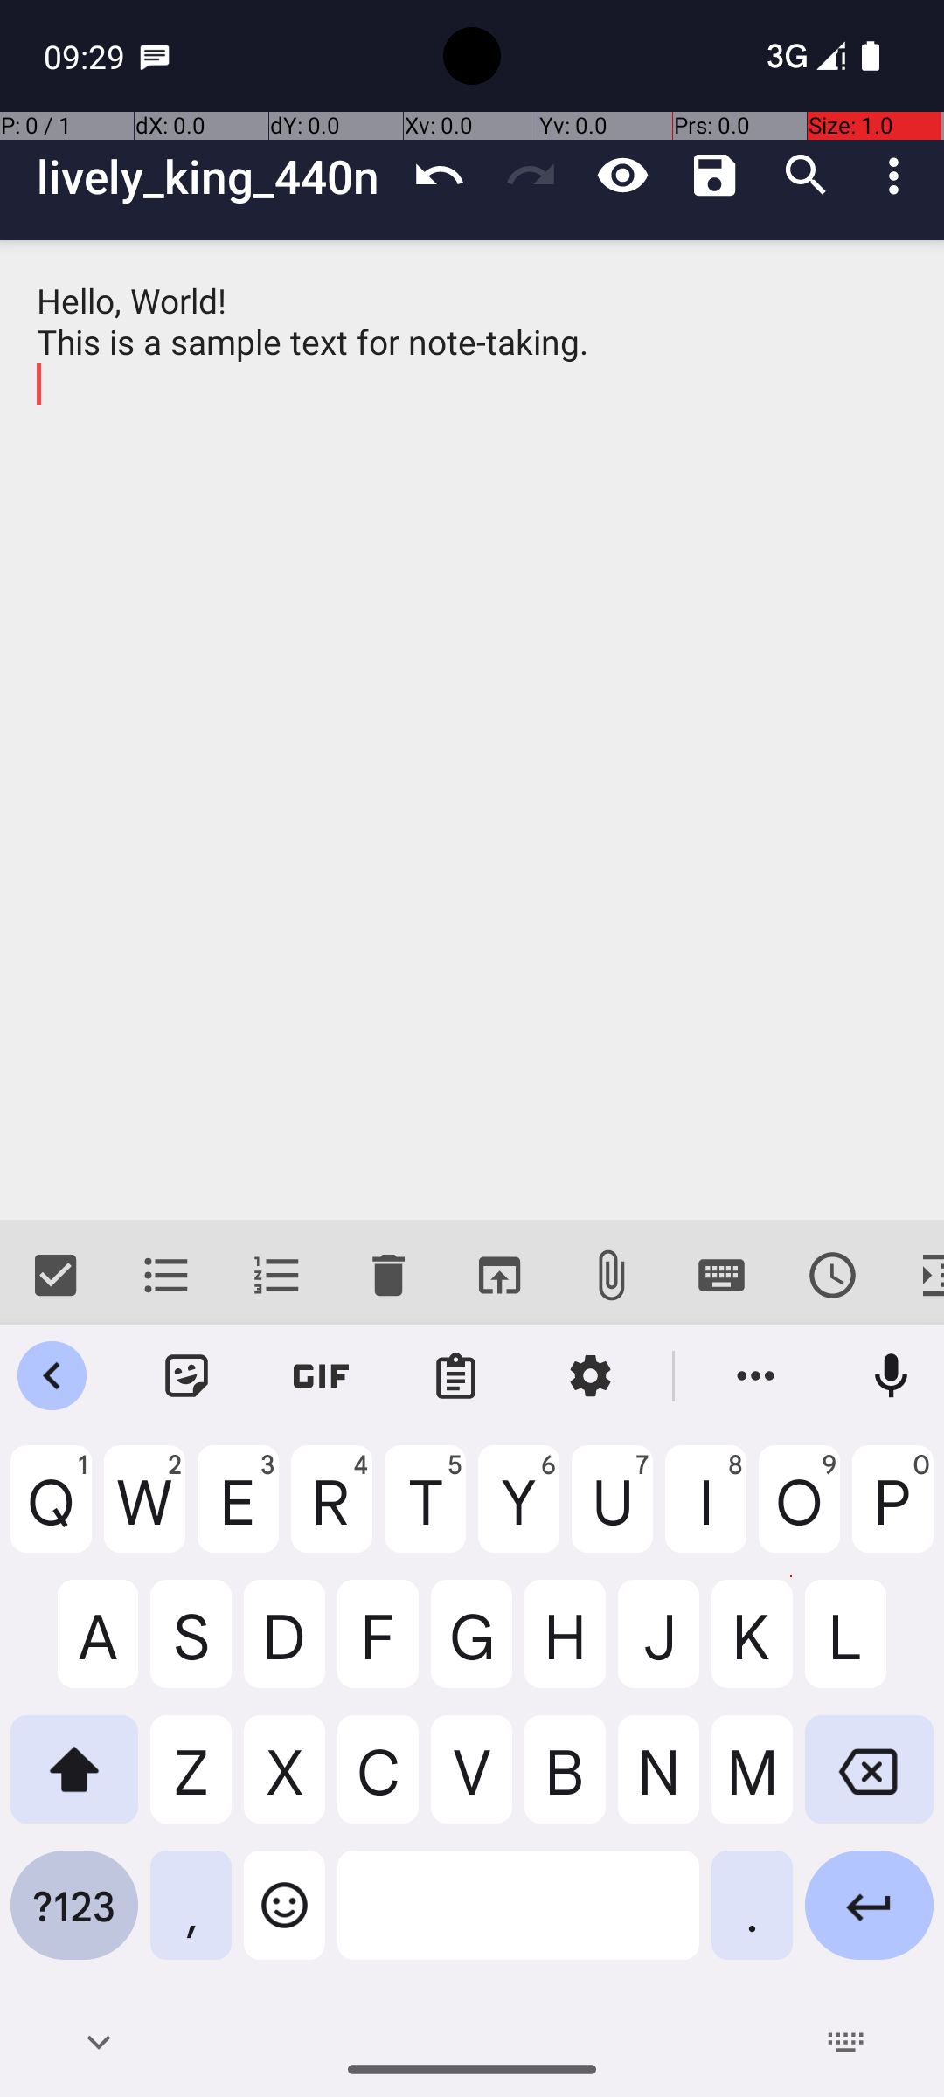 This screenshot has width=944, height=2097. What do you see at coordinates (87, 56) in the screenshot?
I see `09:29` at bounding box center [87, 56].